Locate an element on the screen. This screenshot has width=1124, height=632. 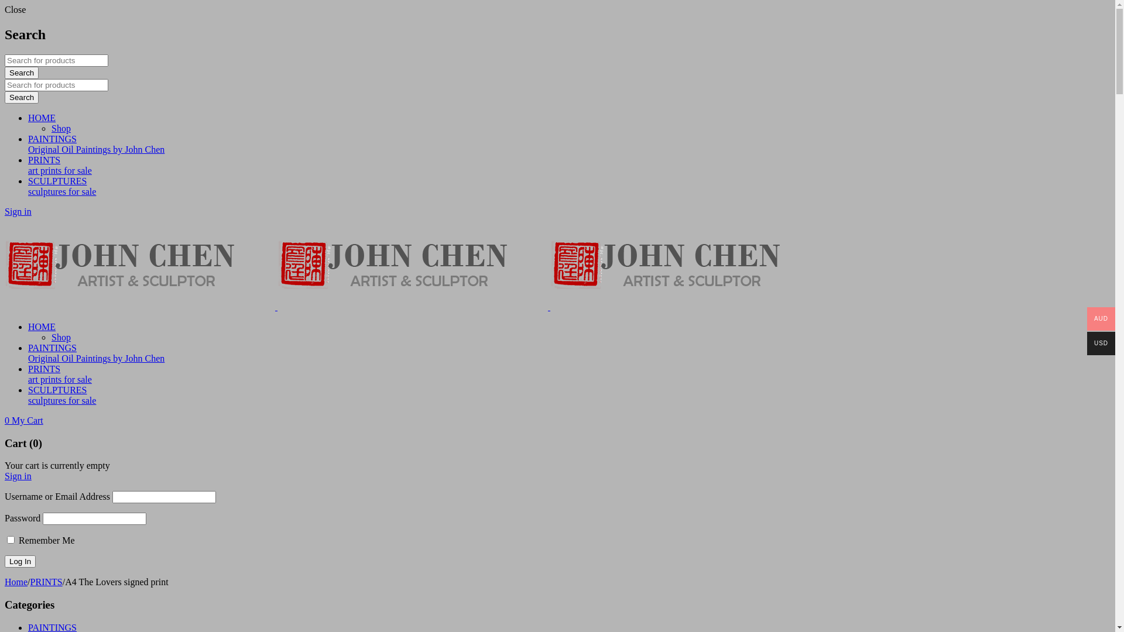
Shop is located at coordinates (61, 129).